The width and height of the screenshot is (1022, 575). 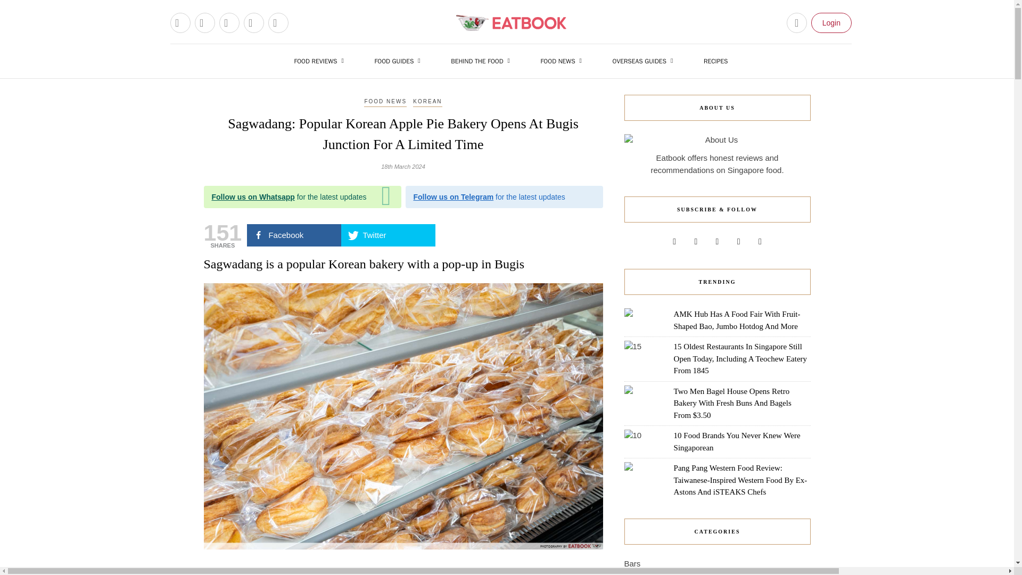 I want to click on FOOD REVIEWS, so click(x=320, y=61).